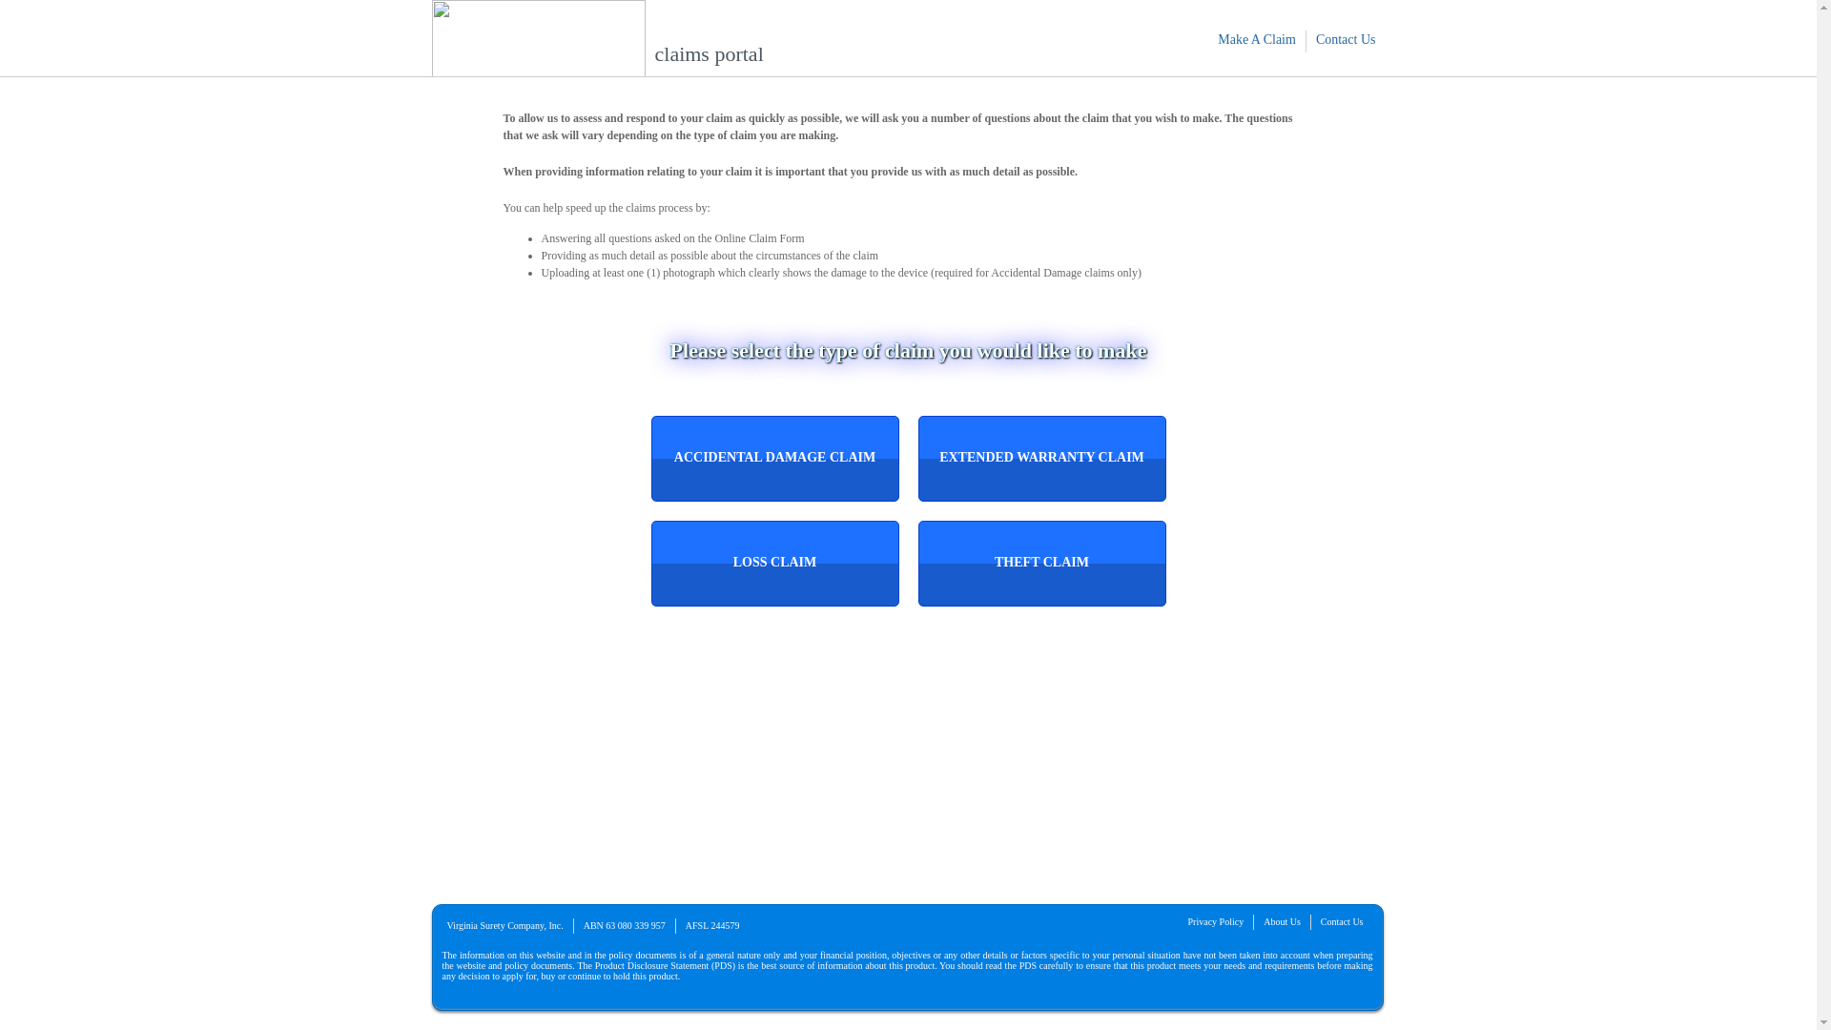 This screenshot has height=1030, width=1831. What do you see at coordinates (1343, 921) in the screenshot?
I see `Contact Us` at bounding box center [1343, 921].